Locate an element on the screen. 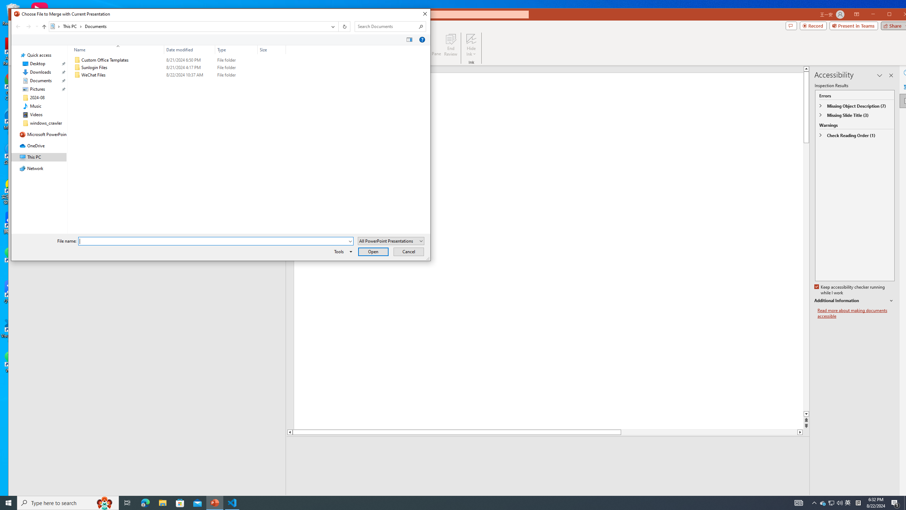 Image resolution: width=906 pixels, height=510 pixels. Visual Studio Code - 1 running window is located at coordinates (232, 503).